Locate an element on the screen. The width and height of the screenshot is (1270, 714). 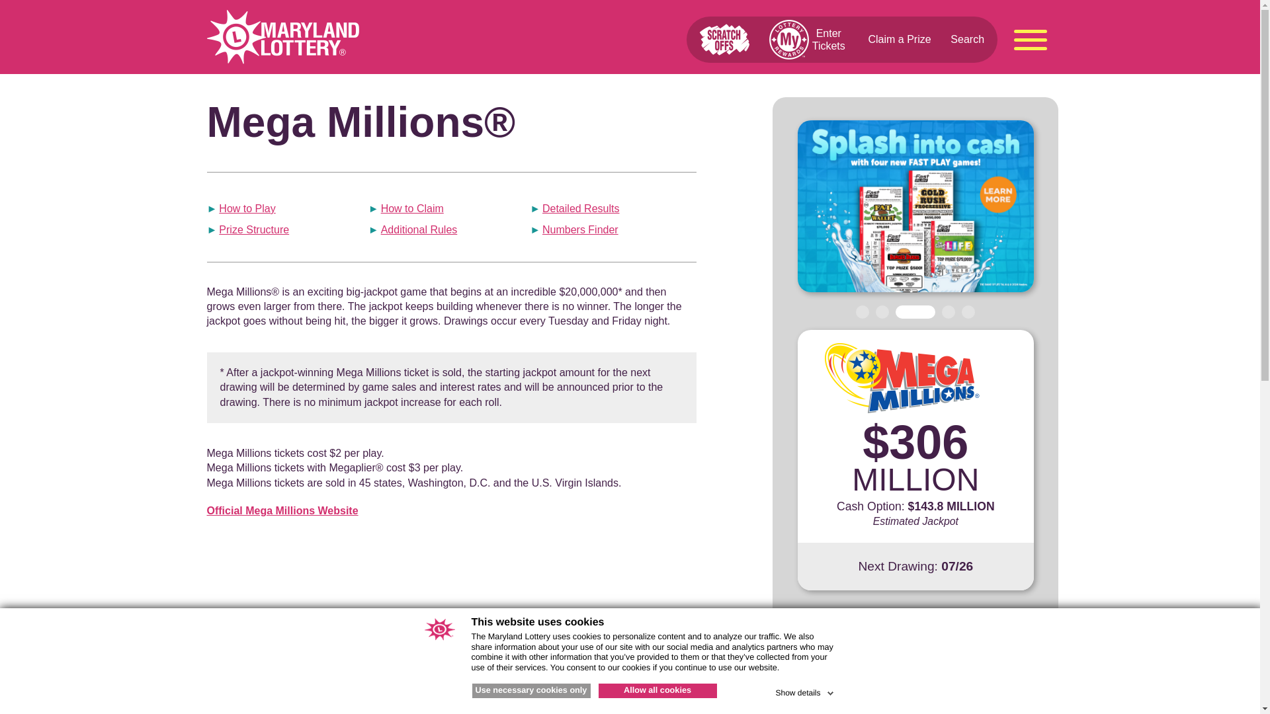
Show details is located at coordinates (805, 690).